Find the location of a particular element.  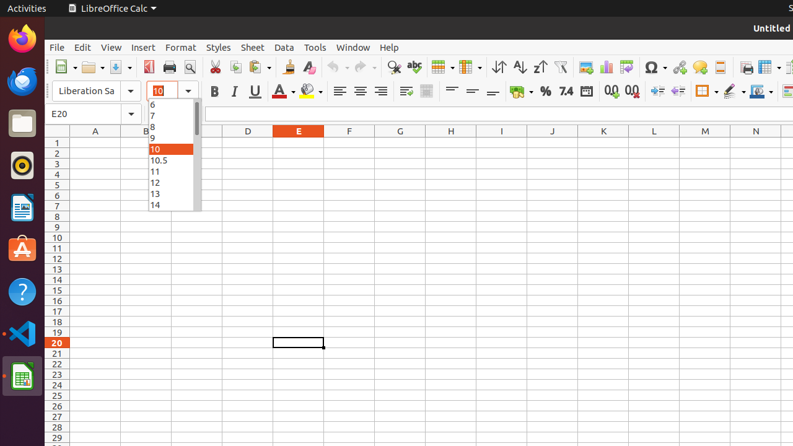

Wrap Text is located at coordinates (406, 92).